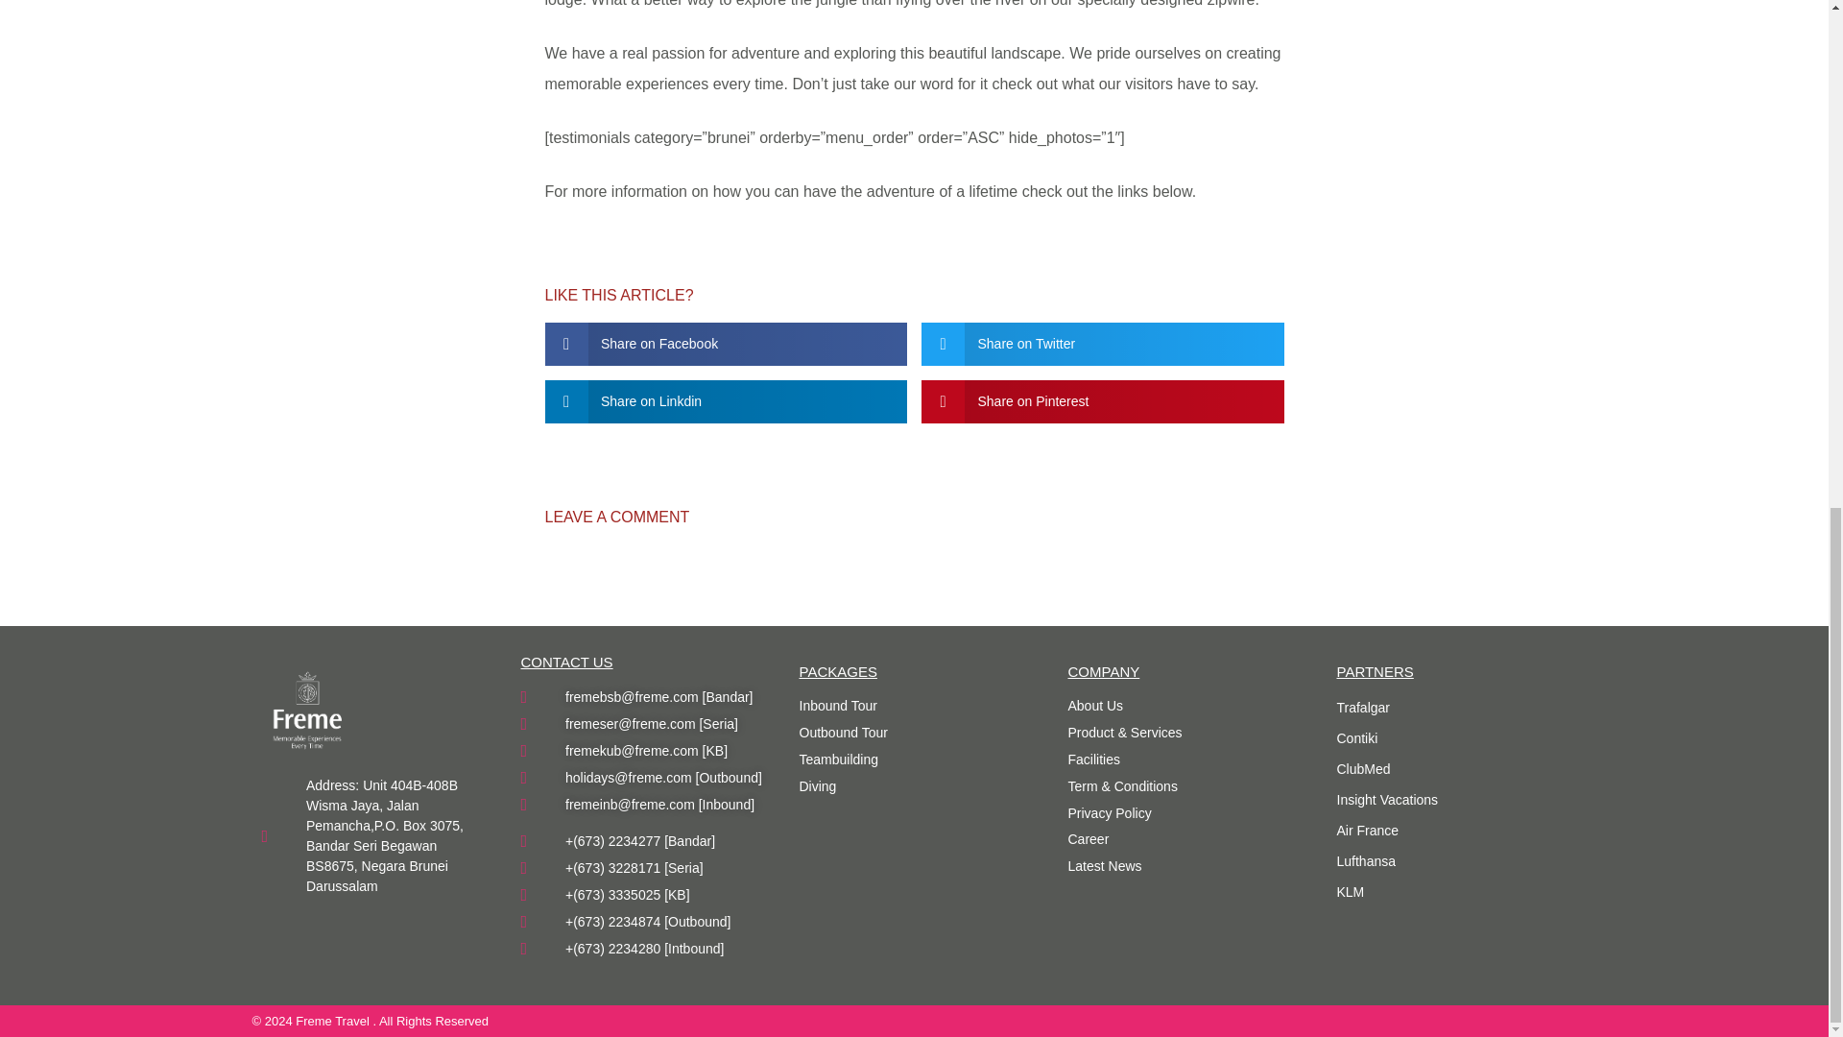 The image size is (1843, 1037). What do you see at coordinates (913, 706) in the screenshot?
I see `Inbound Tour` at bounding box center [913, 706].